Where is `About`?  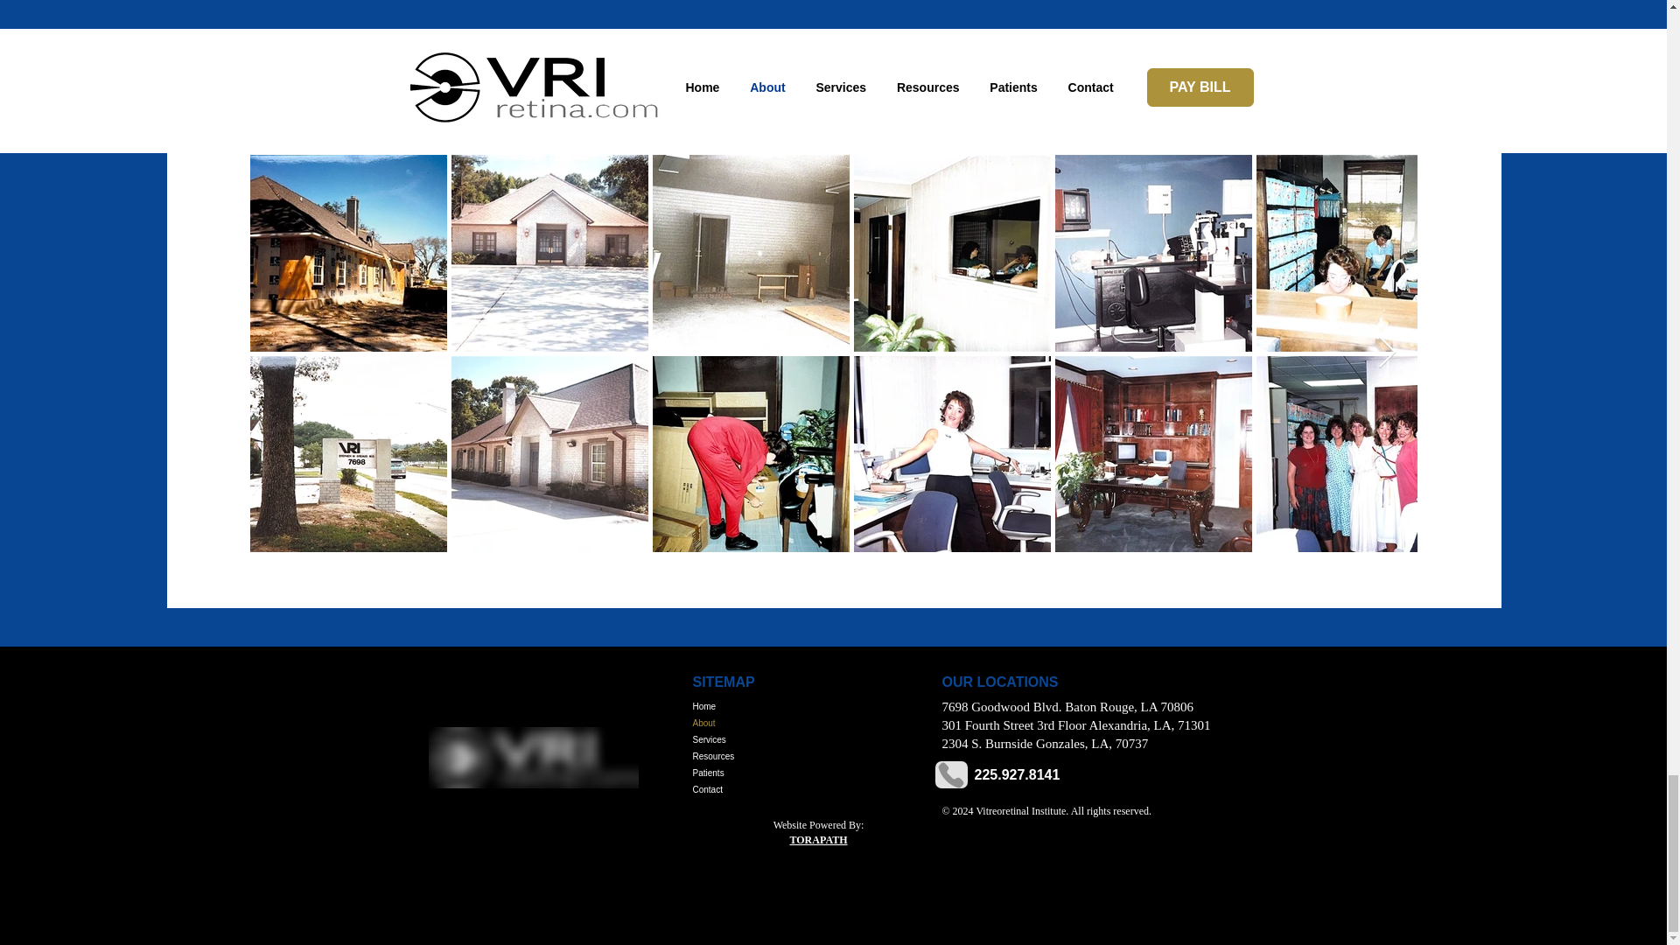 About is located at coordinates (754, 723).